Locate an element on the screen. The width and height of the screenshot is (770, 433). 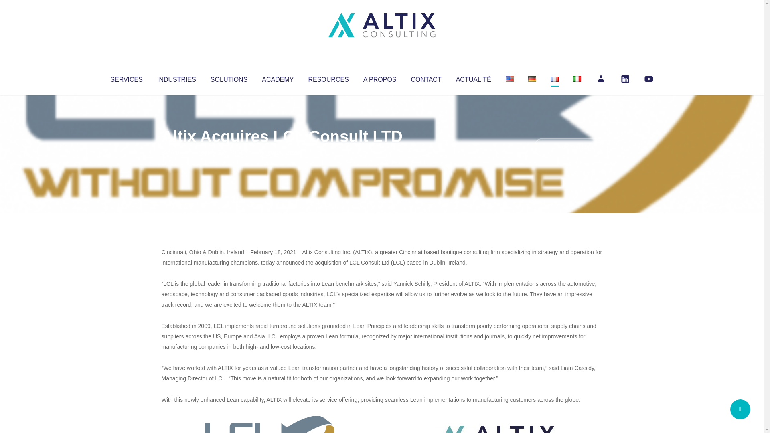
ACADEMY is located at coordinates (278, 78).